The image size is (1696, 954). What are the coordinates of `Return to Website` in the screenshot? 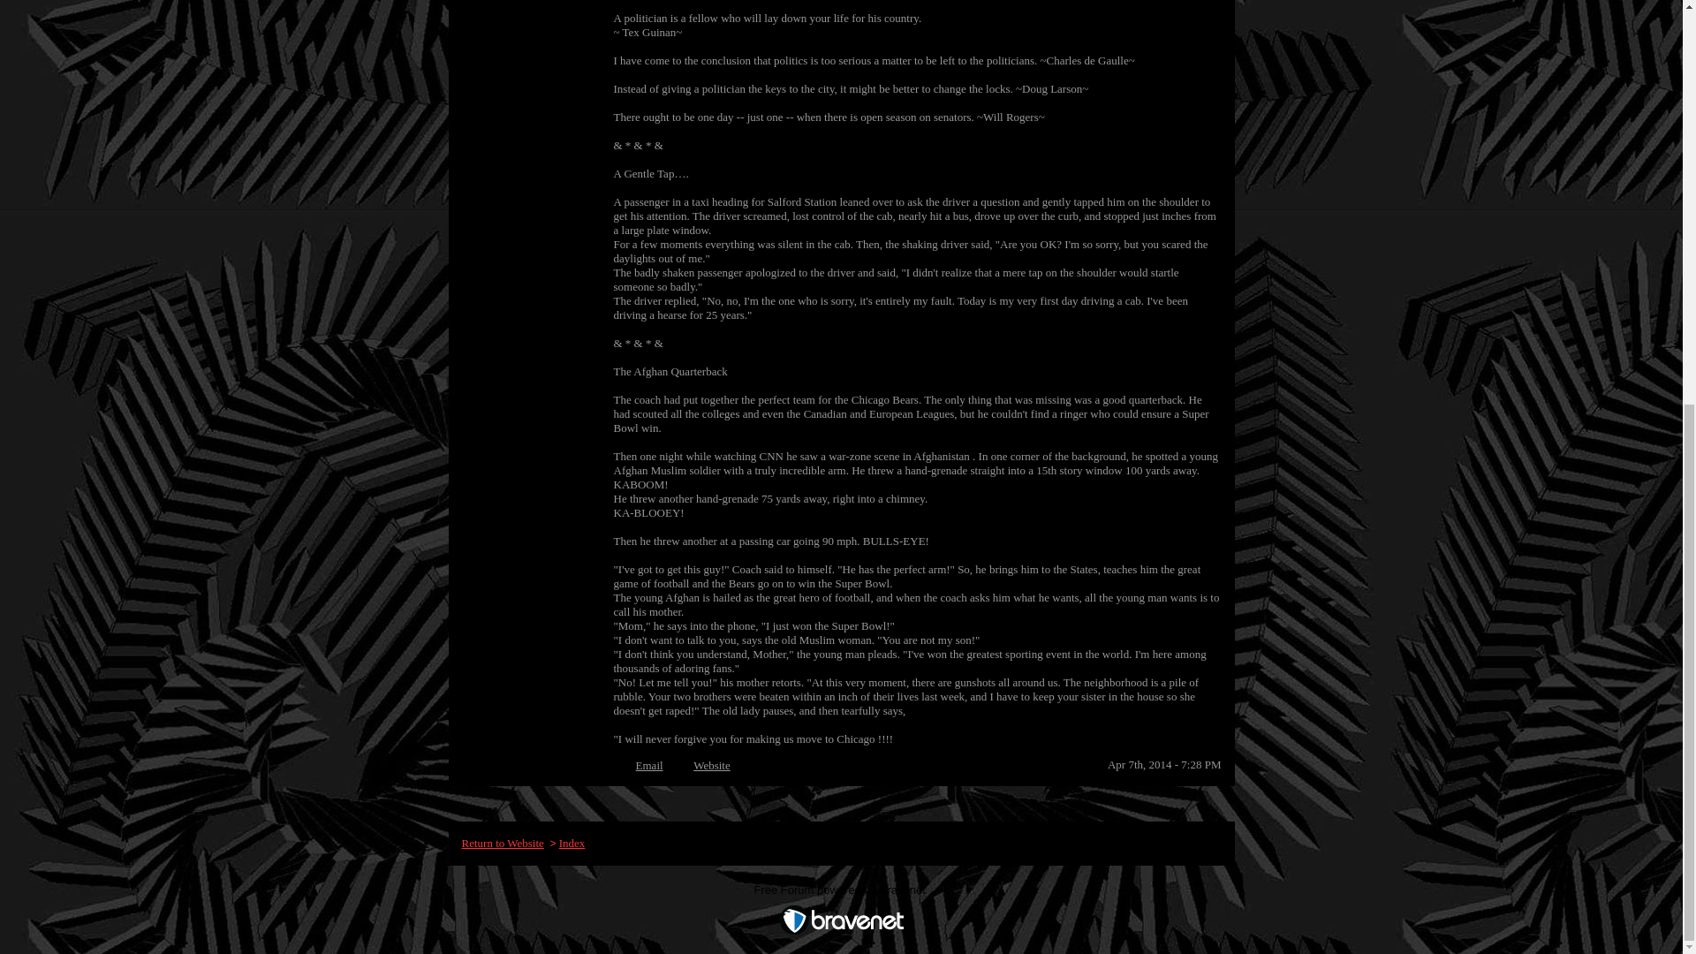 It's located at (502, 843).